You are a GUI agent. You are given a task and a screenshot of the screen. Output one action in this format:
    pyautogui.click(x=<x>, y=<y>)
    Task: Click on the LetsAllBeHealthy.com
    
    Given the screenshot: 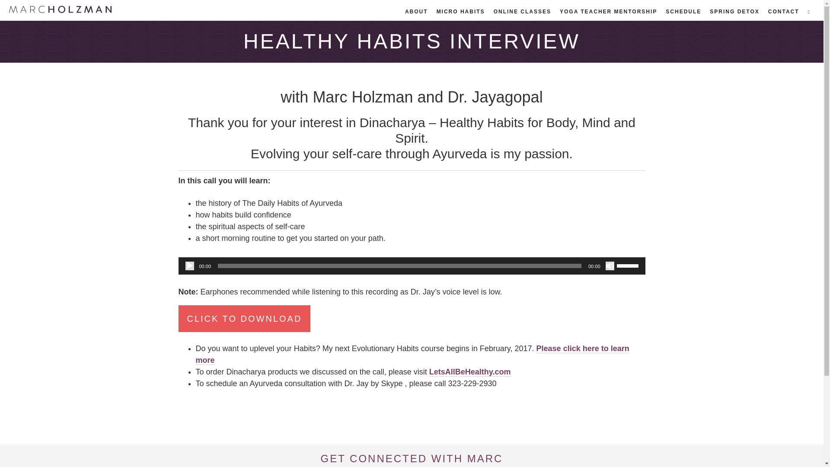 What is the action you would take?
    pyautogui.click(x=470, y=372)
    